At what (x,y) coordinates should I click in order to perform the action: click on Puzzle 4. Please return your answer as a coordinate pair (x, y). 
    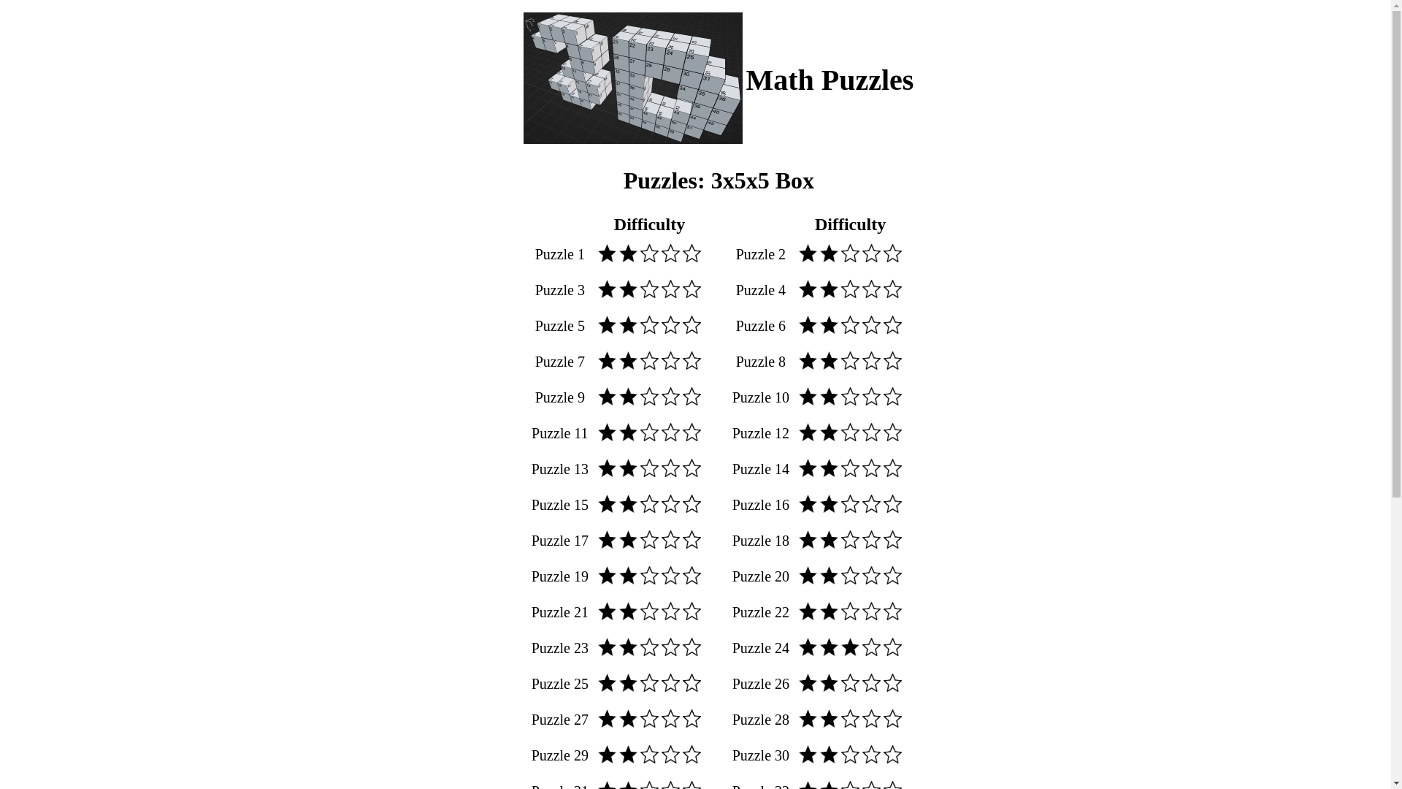
    Looking at the image, I should click on (761, 290).